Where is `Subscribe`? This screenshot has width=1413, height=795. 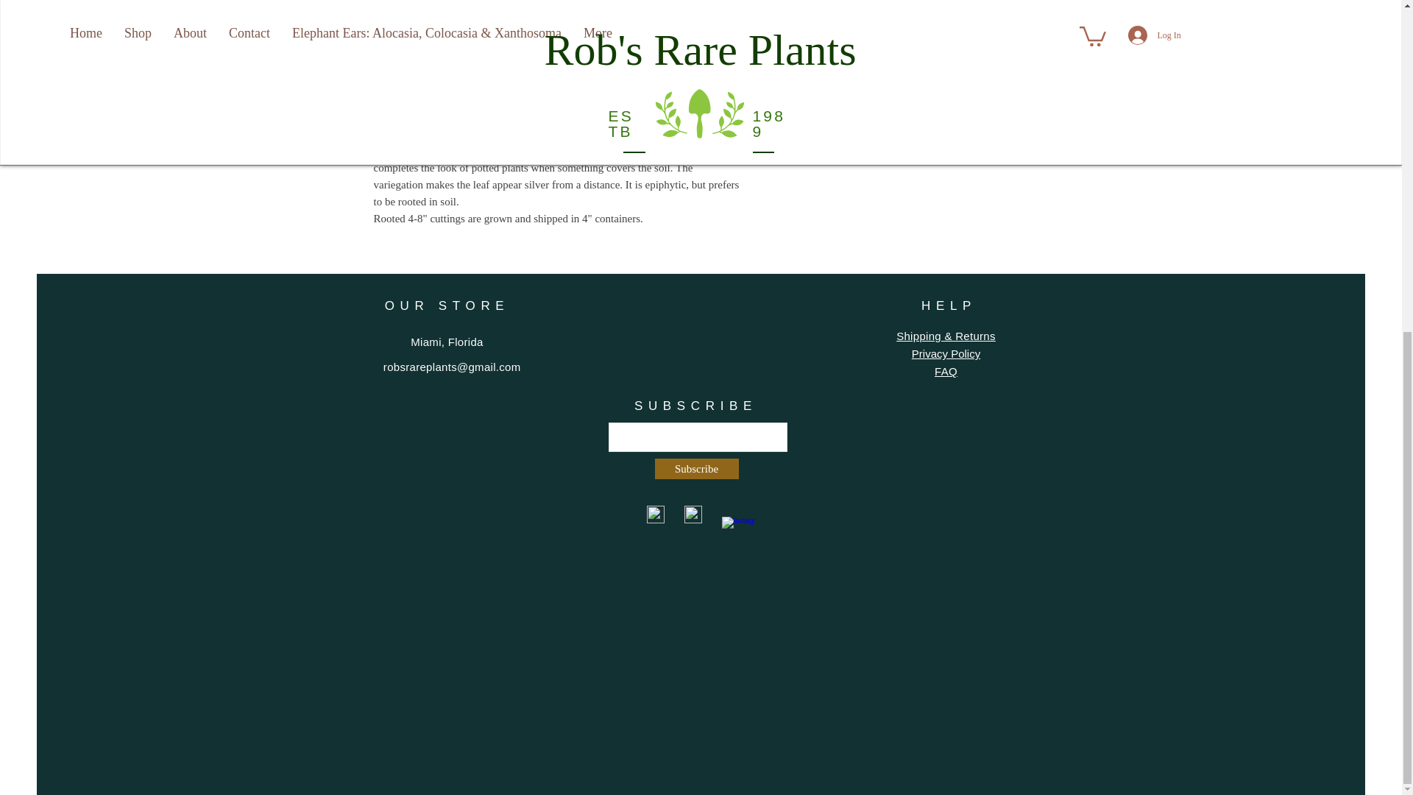 Subscribe is located at coordinates (697, 469).